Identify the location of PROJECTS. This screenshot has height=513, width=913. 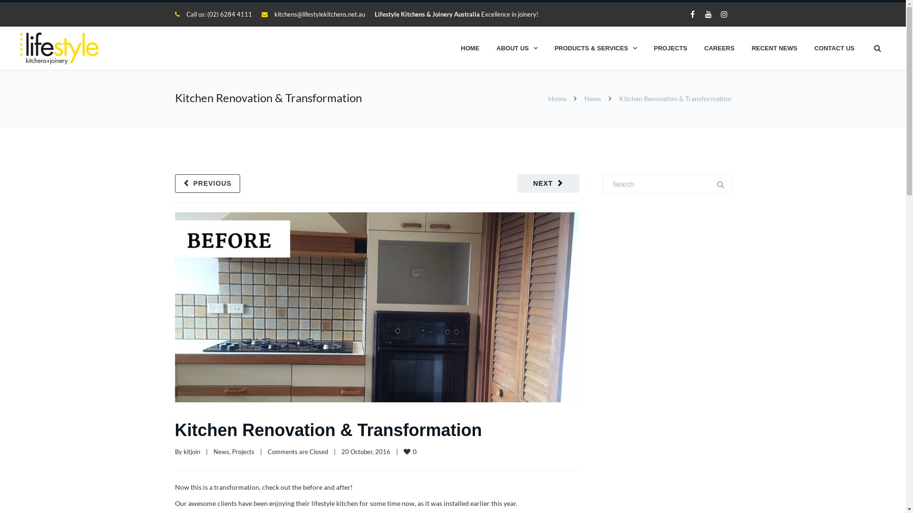
(670, 48).